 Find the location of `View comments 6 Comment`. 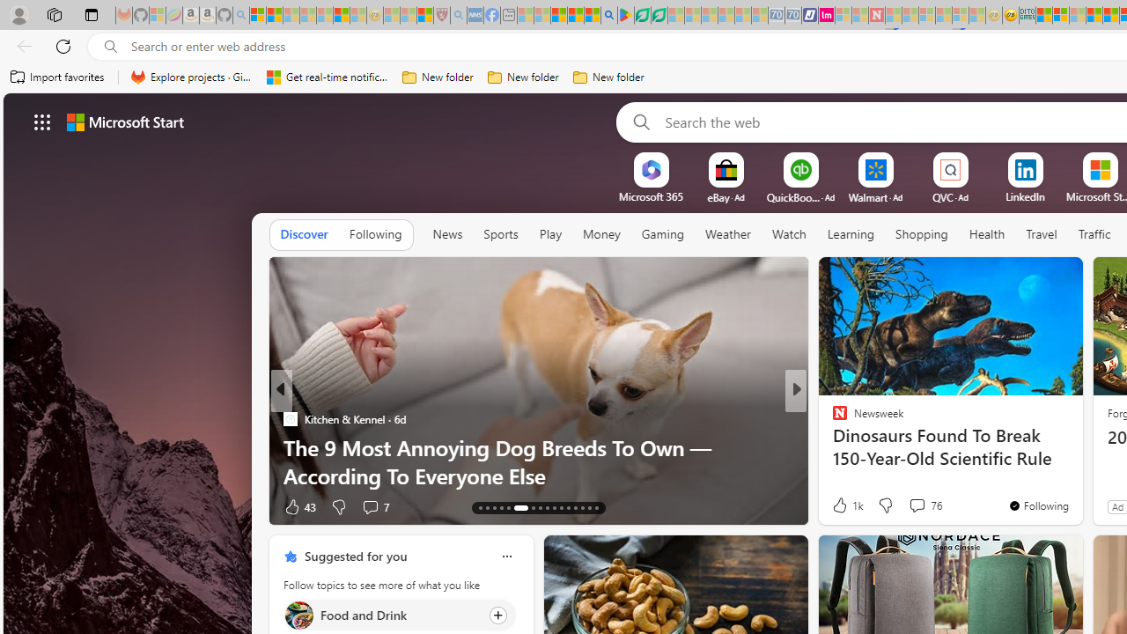

View comments 6 Comment is located at coordinates (912, 507).